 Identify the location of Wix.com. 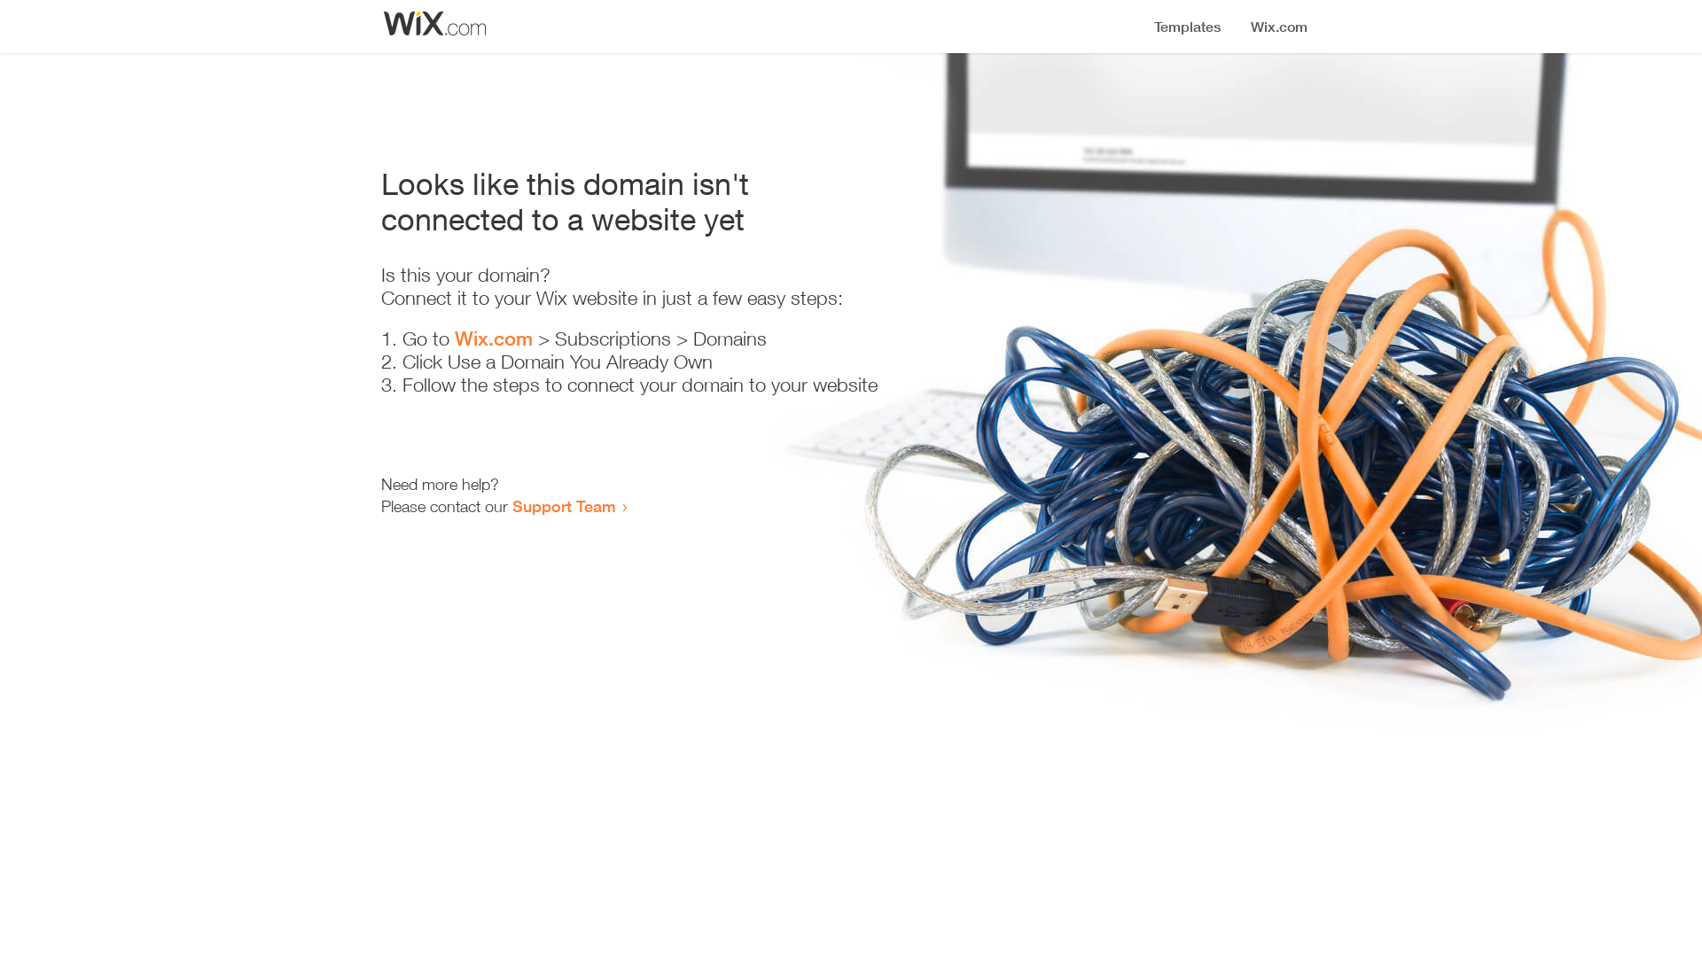
(494, 338).